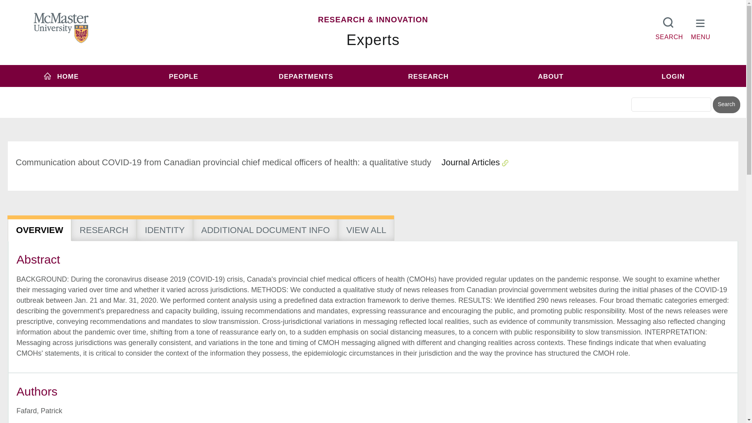 The image size is (752, 423). I want to click on MCMASTER LOGO, so click(61, 28).